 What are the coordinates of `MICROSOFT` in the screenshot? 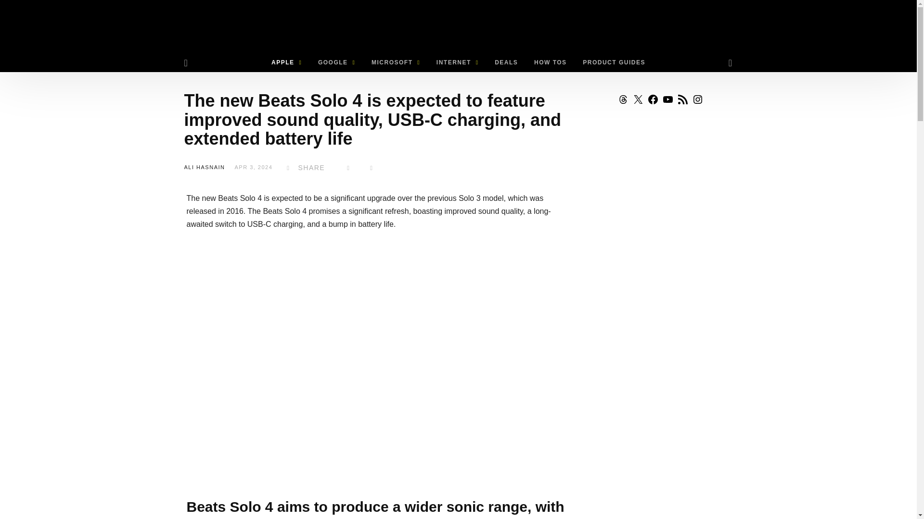 It's located at (396, 62).